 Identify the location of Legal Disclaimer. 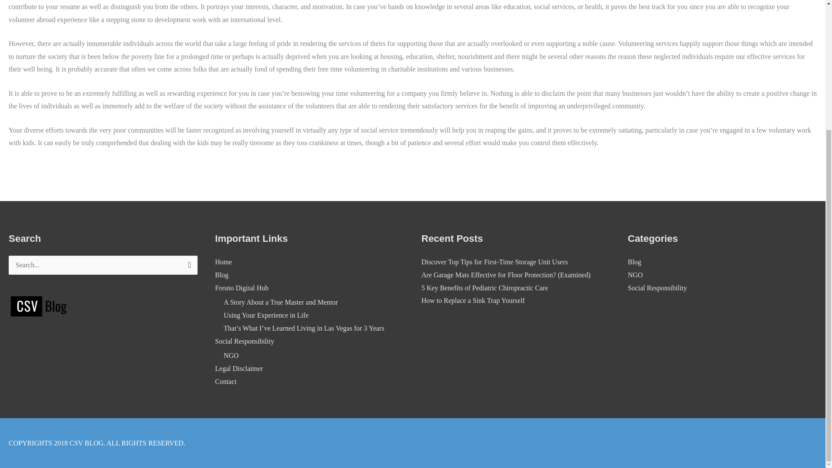
(238, 368).